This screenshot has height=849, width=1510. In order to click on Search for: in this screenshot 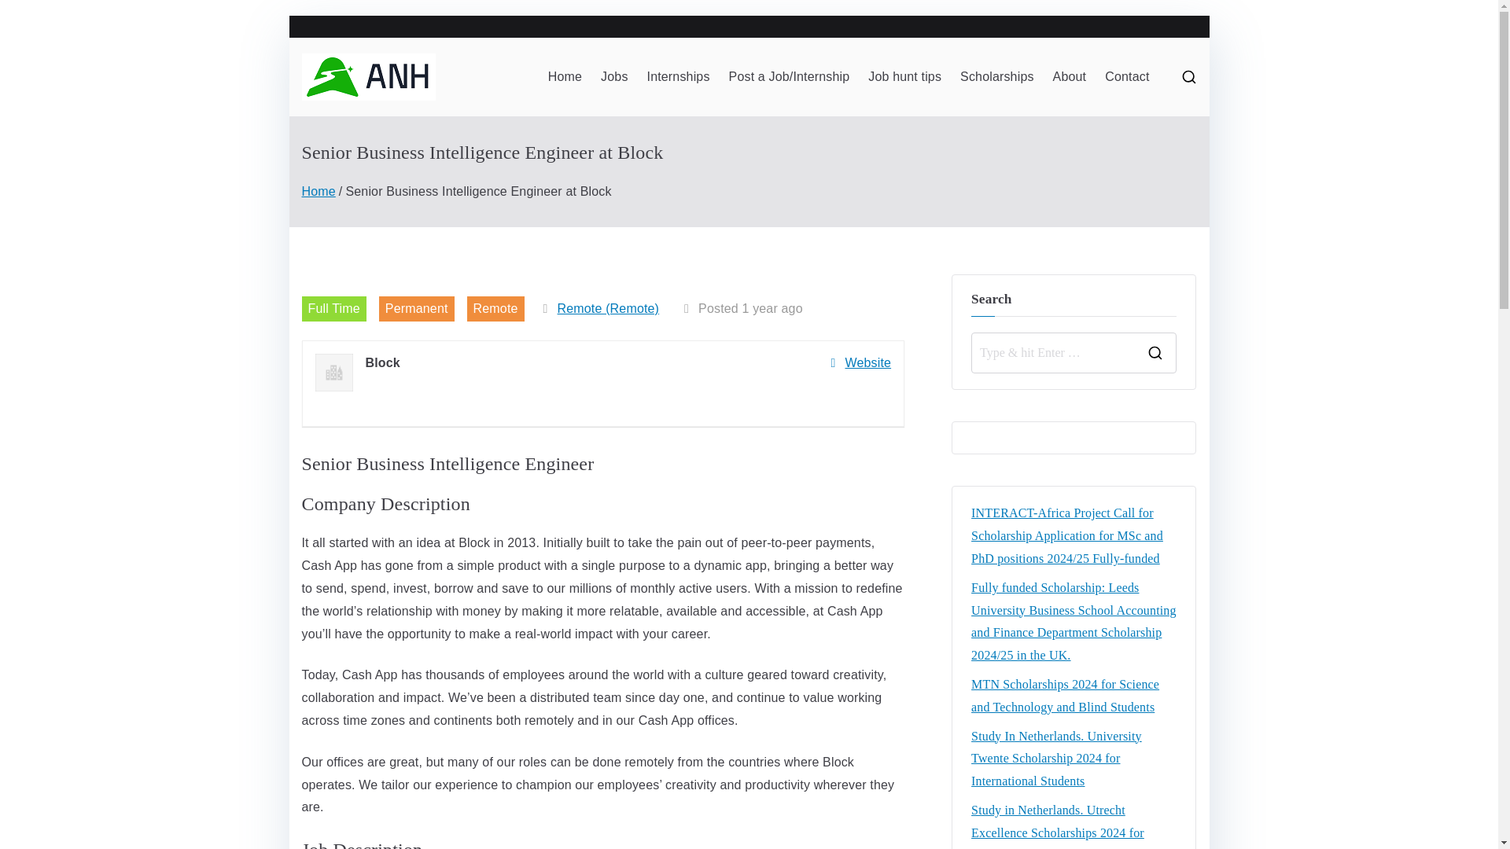, I will do `click(1054, 353)`.